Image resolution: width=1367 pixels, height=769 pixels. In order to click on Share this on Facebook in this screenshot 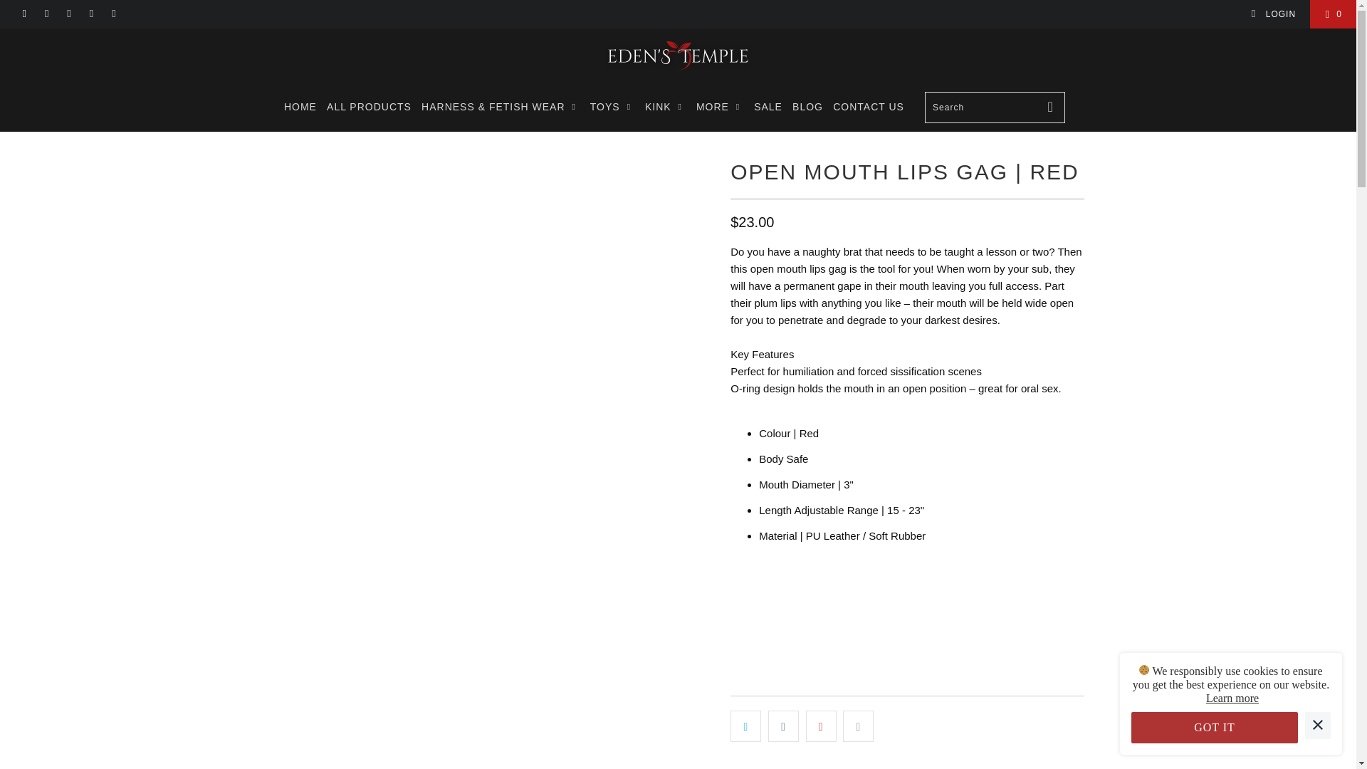, I will do `click(783, 726)`.